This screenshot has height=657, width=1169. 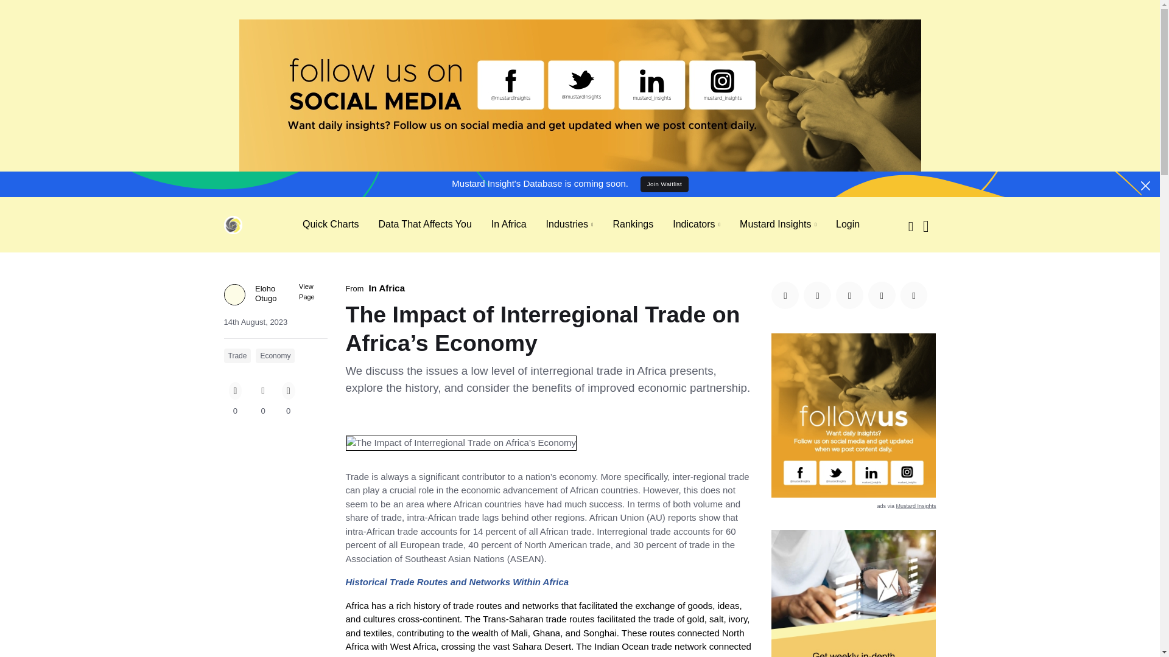 I want to click on share on facebook, so click(x=785, y=295).